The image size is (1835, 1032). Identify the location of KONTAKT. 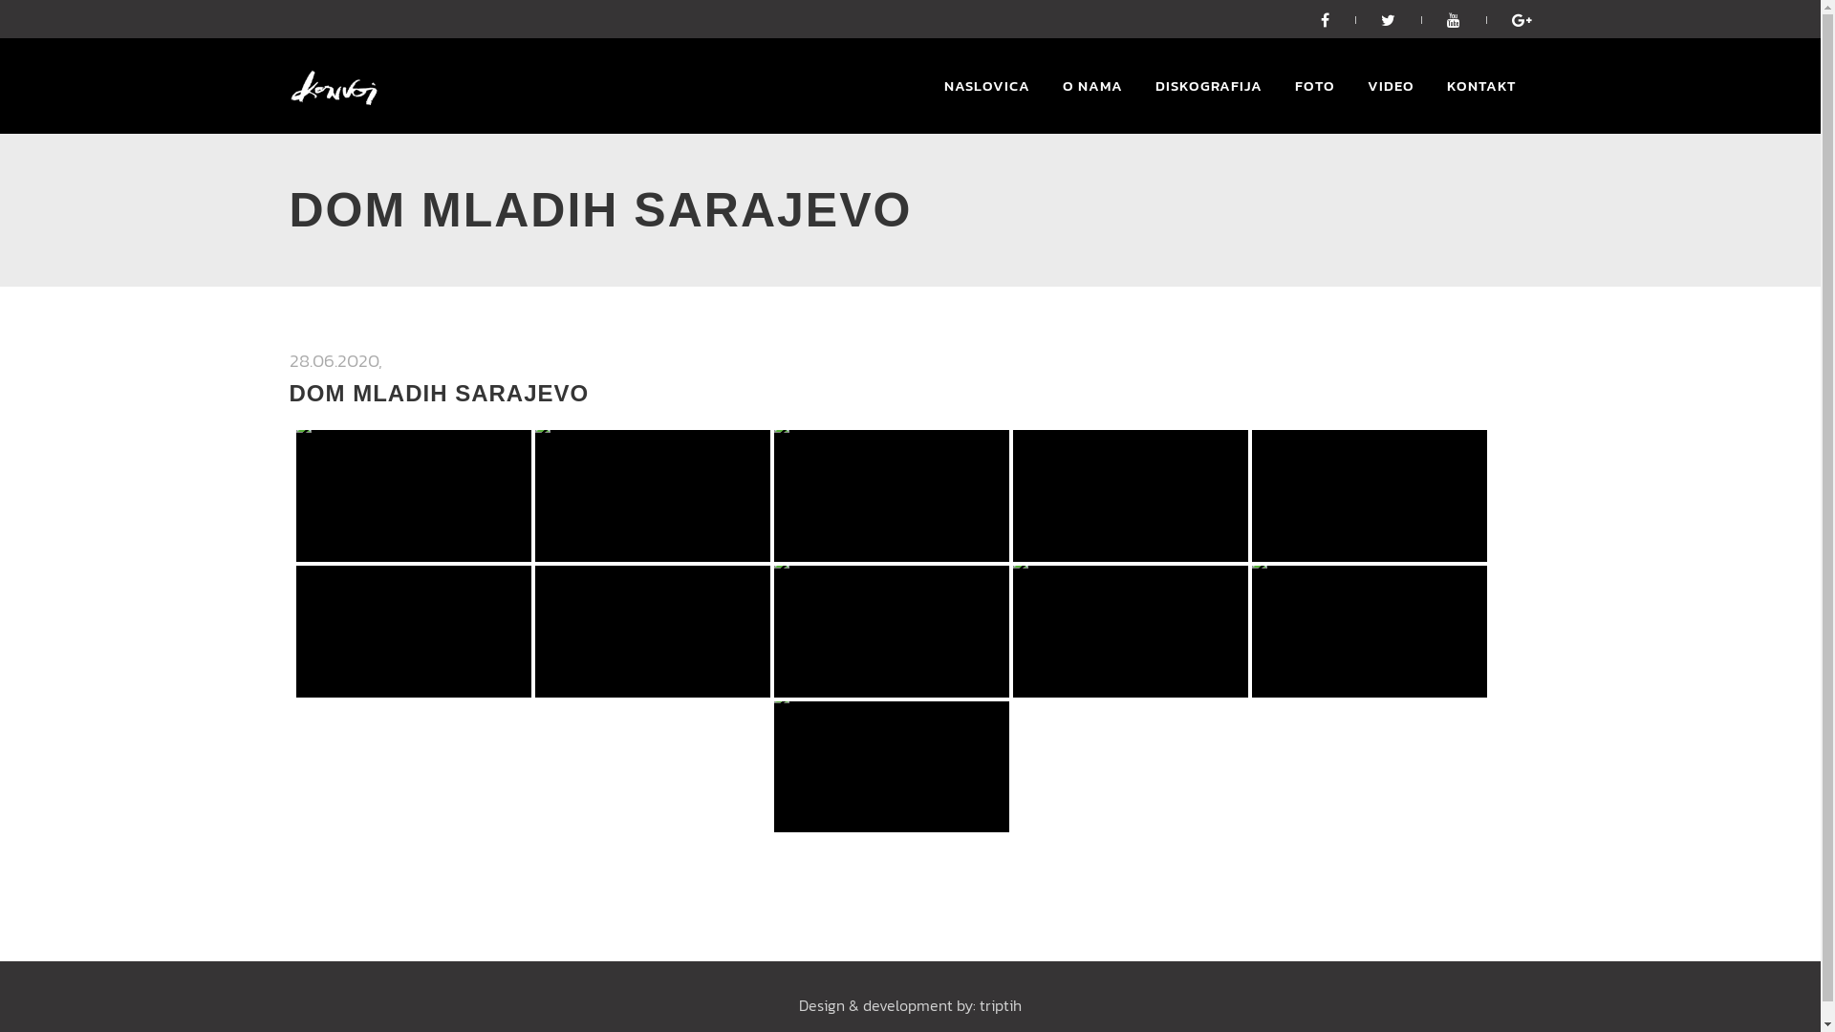
(1480, 86).